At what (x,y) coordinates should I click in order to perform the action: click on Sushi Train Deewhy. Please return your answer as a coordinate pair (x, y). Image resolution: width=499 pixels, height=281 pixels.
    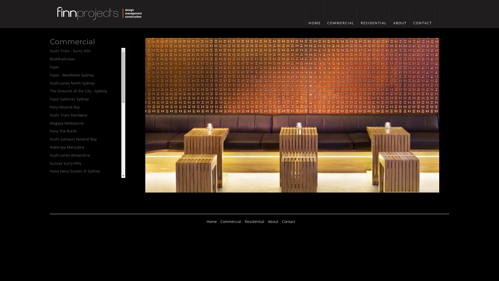
    Looking at the image, I should click on (67, 179).